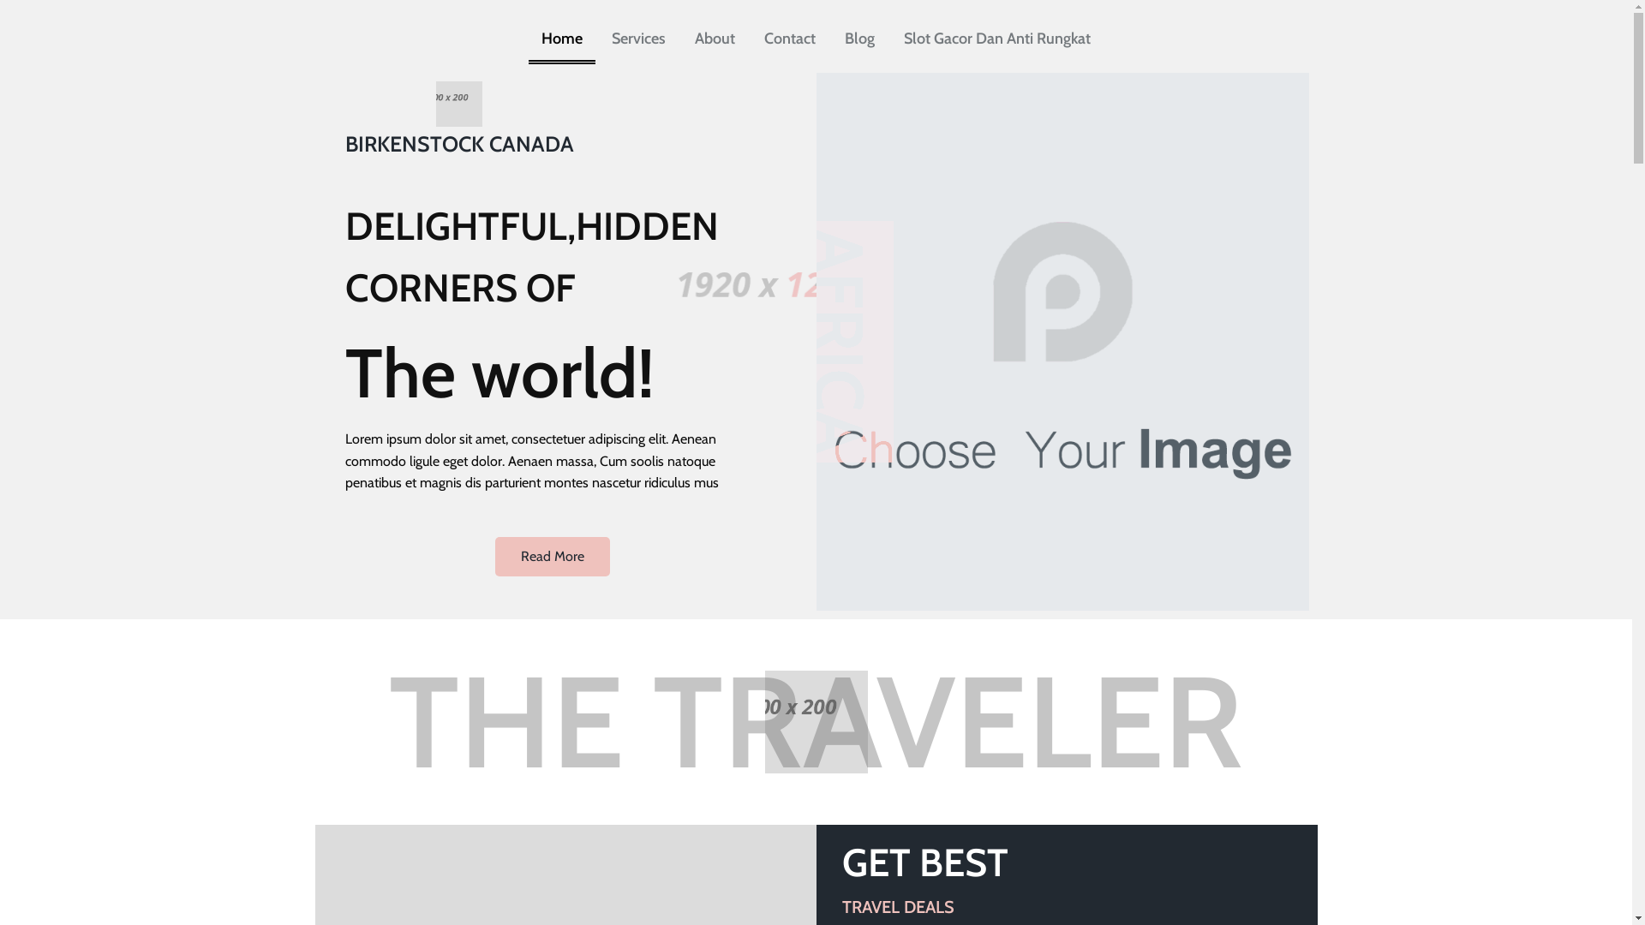 The image size is (1645, 925). What do you see at coordinates (715, 39) in the screenshot?
I see `About` at bounding box center [715, 39].